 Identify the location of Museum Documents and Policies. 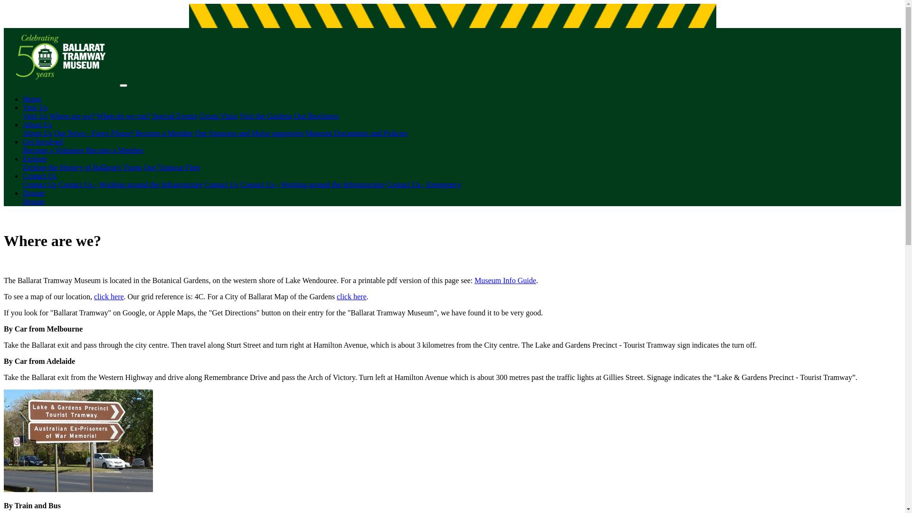
(356, 133).